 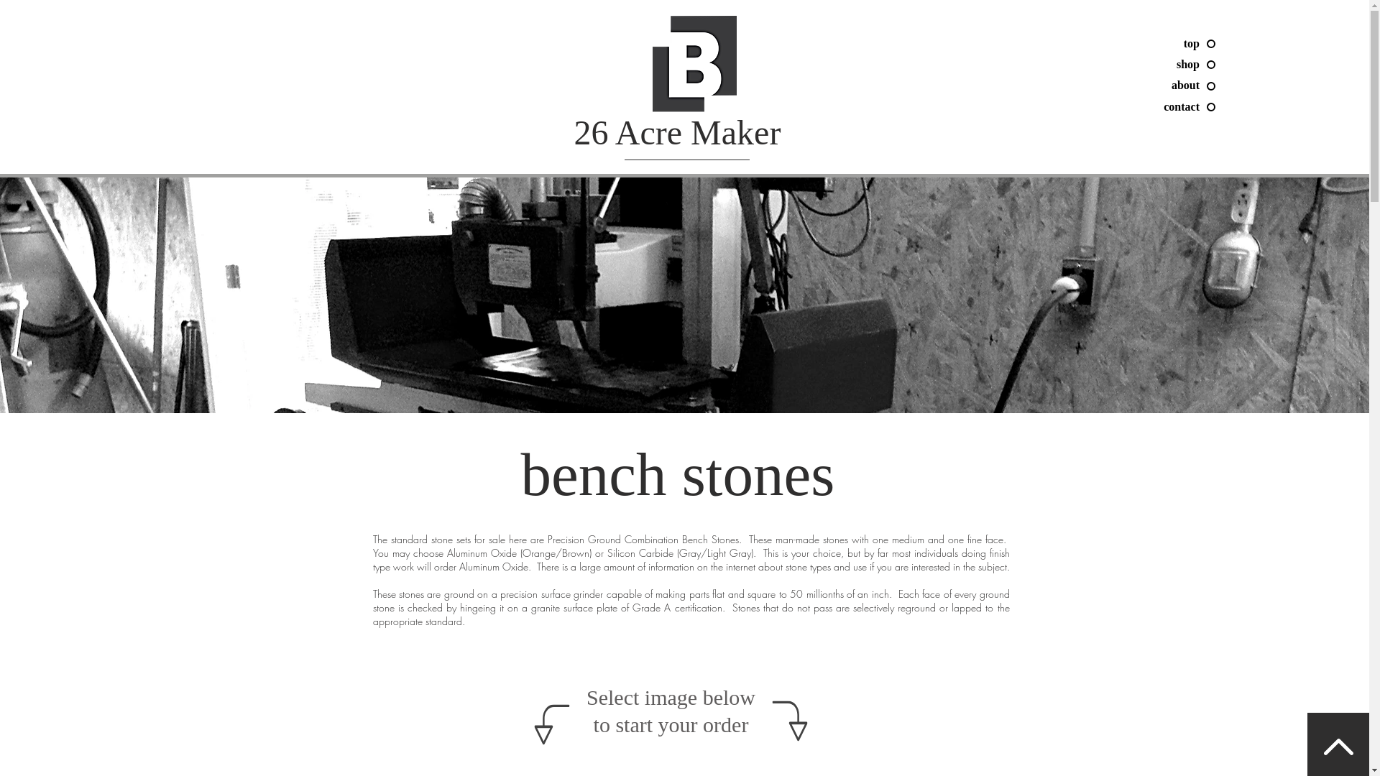 I want to click on contact, so click(x=1107, y=107).